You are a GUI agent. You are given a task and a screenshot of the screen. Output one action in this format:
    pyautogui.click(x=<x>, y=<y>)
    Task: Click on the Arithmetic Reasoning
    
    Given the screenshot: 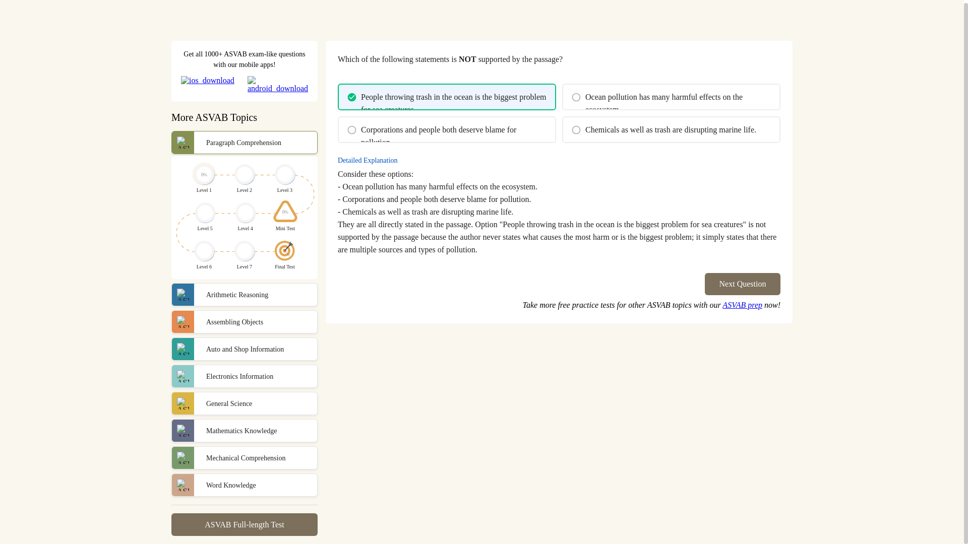 What is the action you would take?
    pyautogui.click(x=244, y=294)
    